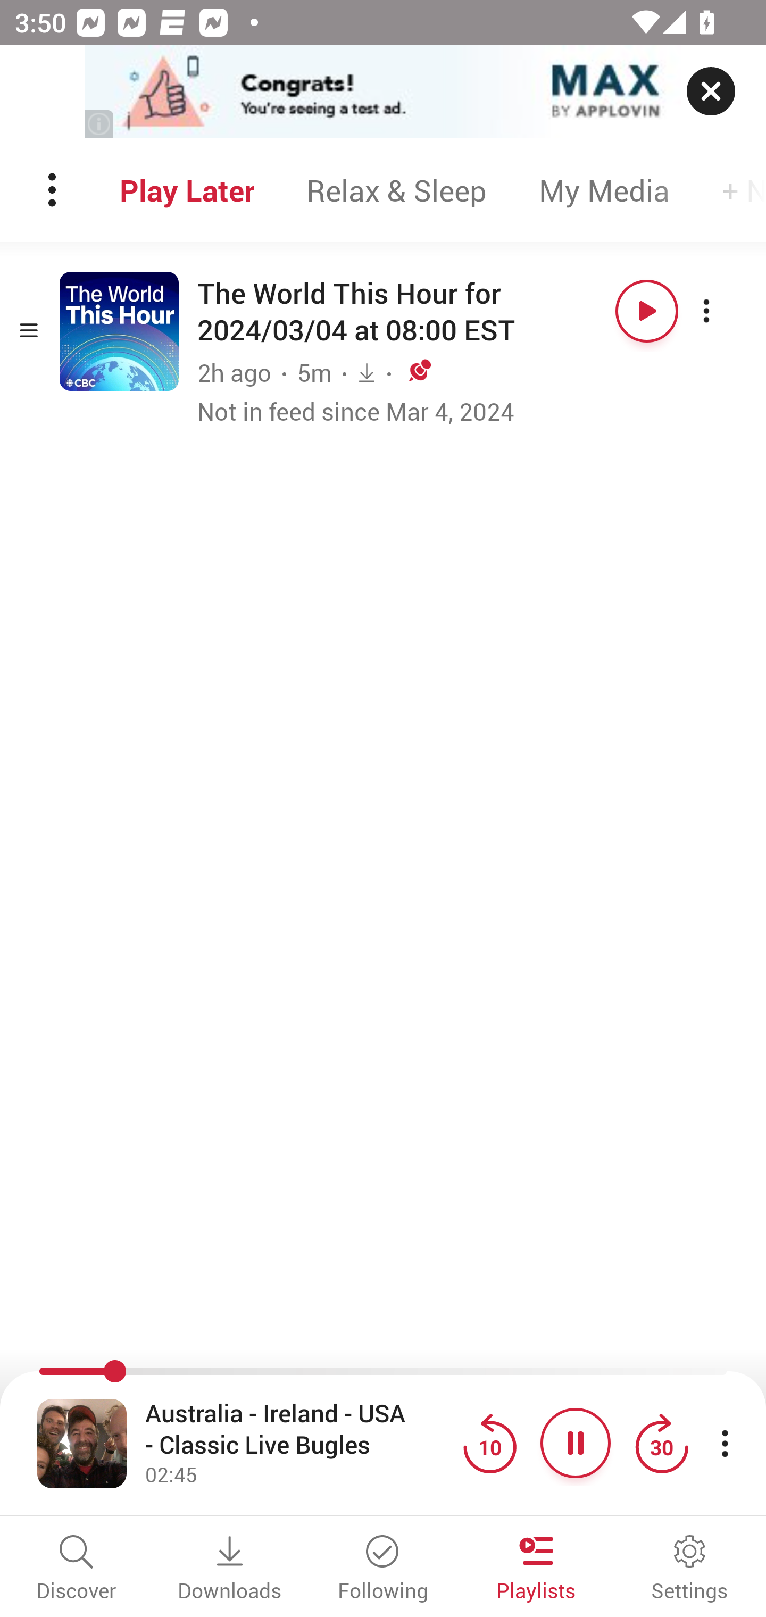 This screenshot has width=766, height=1617. Describe the element at coordinates (119, 331) in the screenshot. I see `Open series The World This Hour` at that location.